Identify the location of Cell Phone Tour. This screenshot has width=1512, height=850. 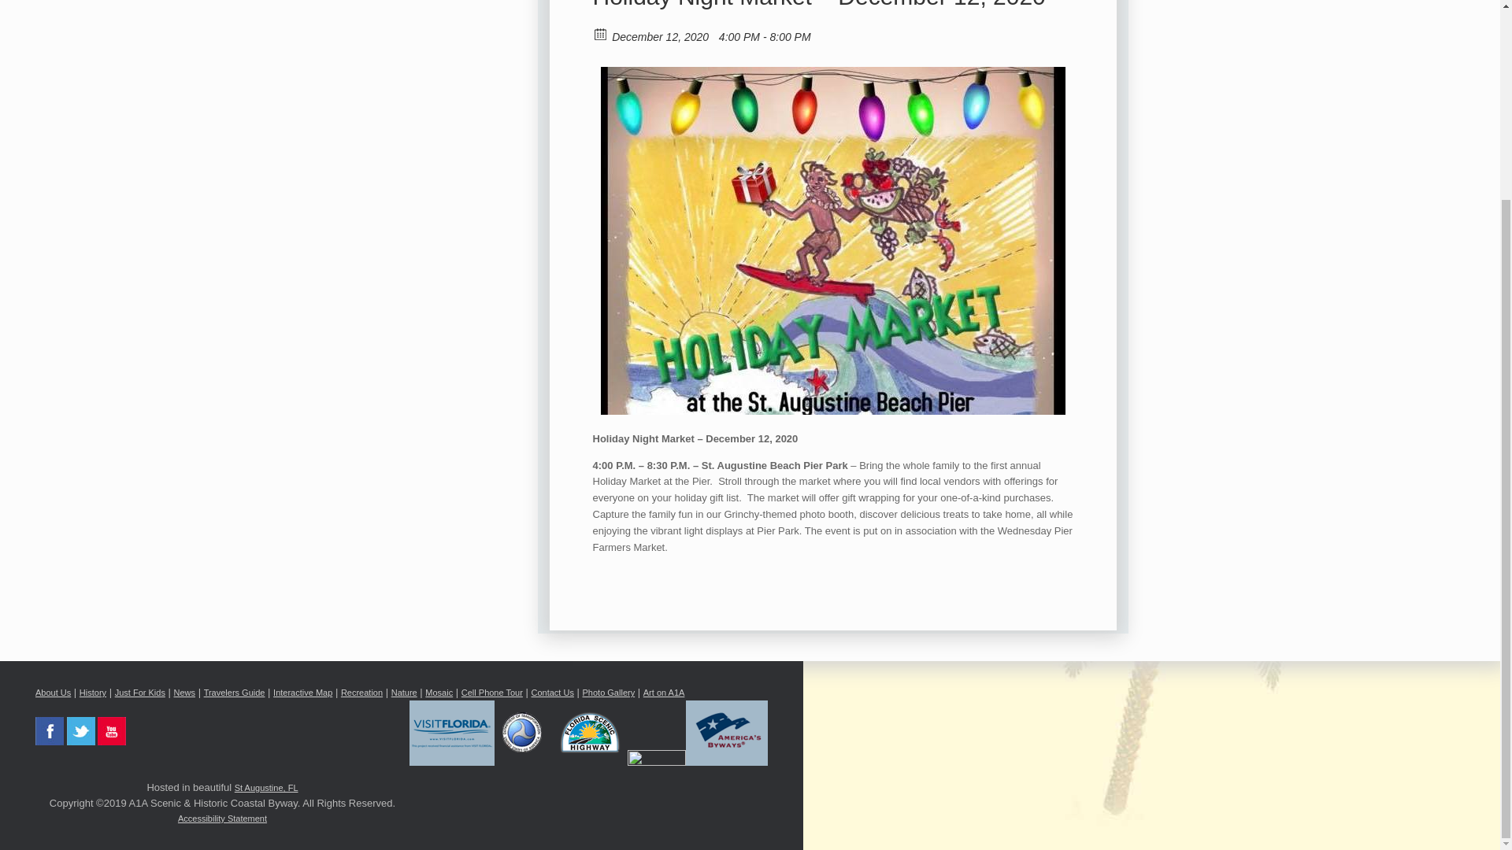
(491, 692).